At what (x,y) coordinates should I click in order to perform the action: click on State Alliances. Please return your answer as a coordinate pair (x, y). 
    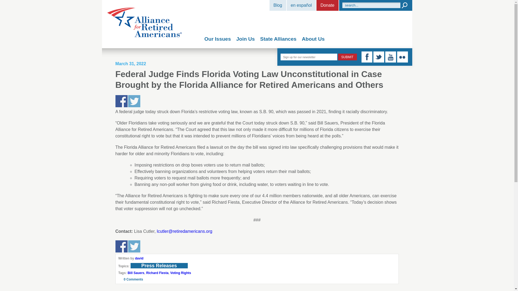
    Looking at the image, I should click on (278, 39).